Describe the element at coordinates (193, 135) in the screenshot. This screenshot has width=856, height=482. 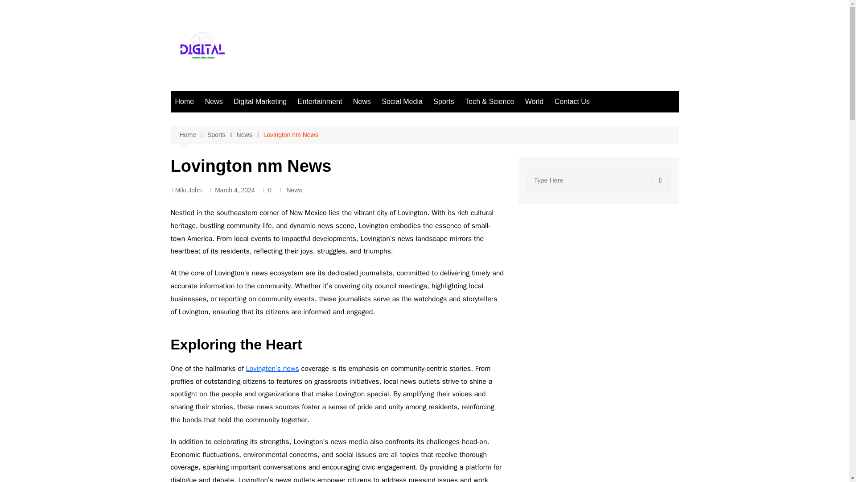
I see `Home` at that location.